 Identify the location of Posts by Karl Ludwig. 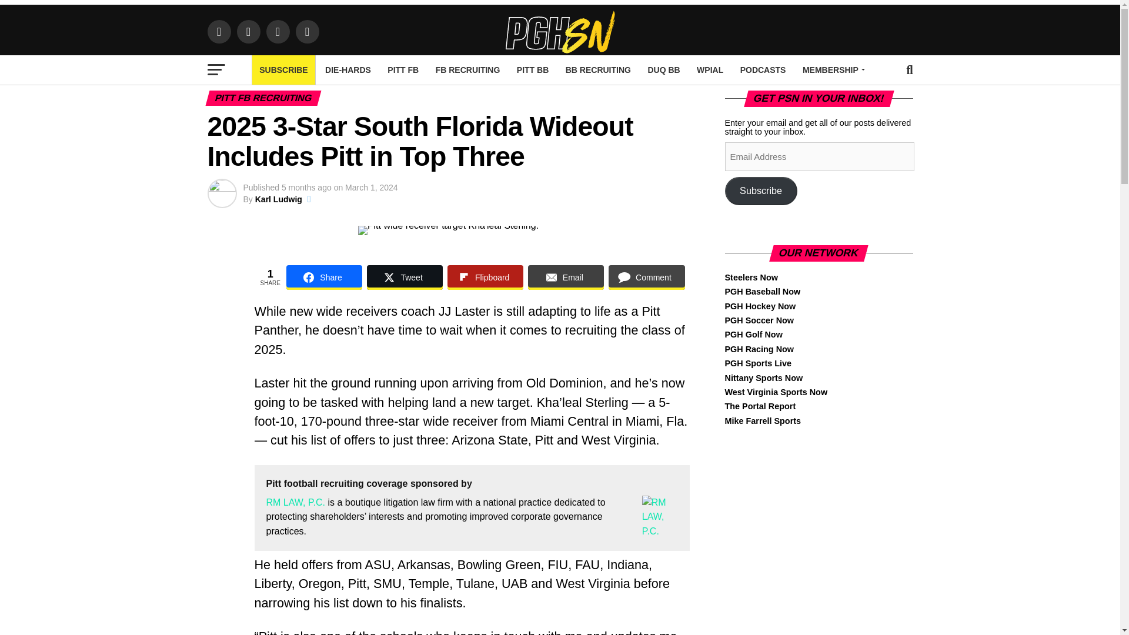
(279, 199).